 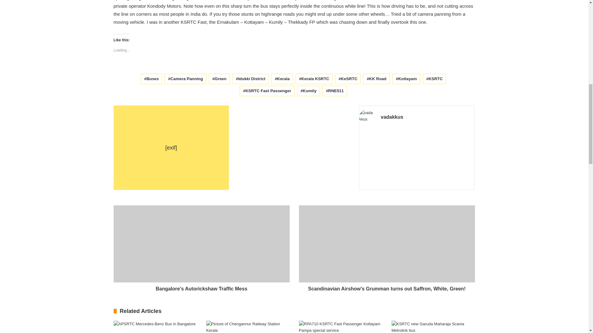 I want to click on KSRTC Fast Passenger, so click(x=267, y=91).